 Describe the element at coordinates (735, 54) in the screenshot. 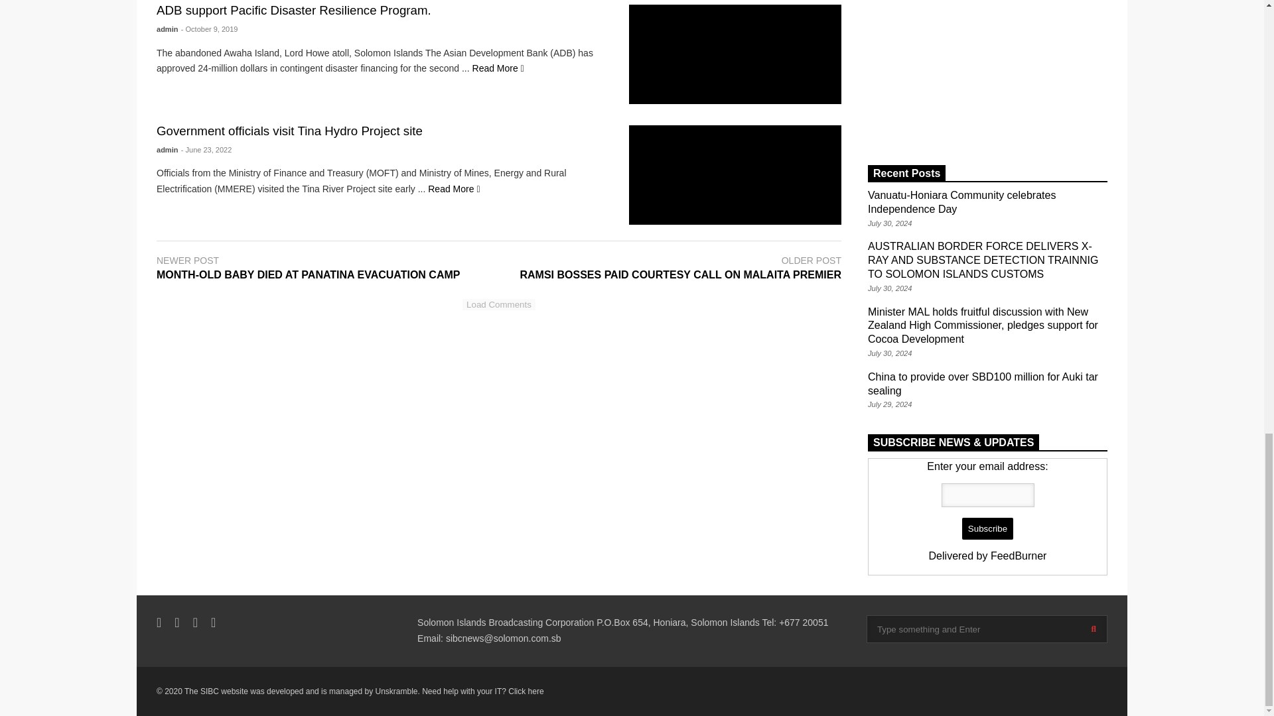

I see `ADB support Pacific Disaster Resilience Program.` at that location.